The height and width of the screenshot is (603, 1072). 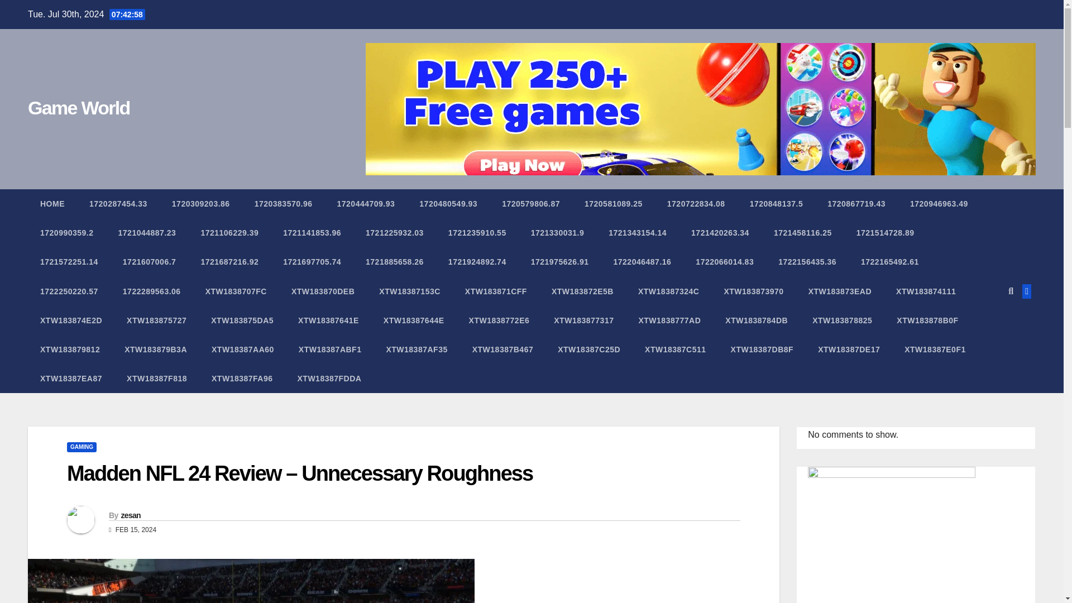 I want to click on 1720722834.08, so click(x=696, y=203).